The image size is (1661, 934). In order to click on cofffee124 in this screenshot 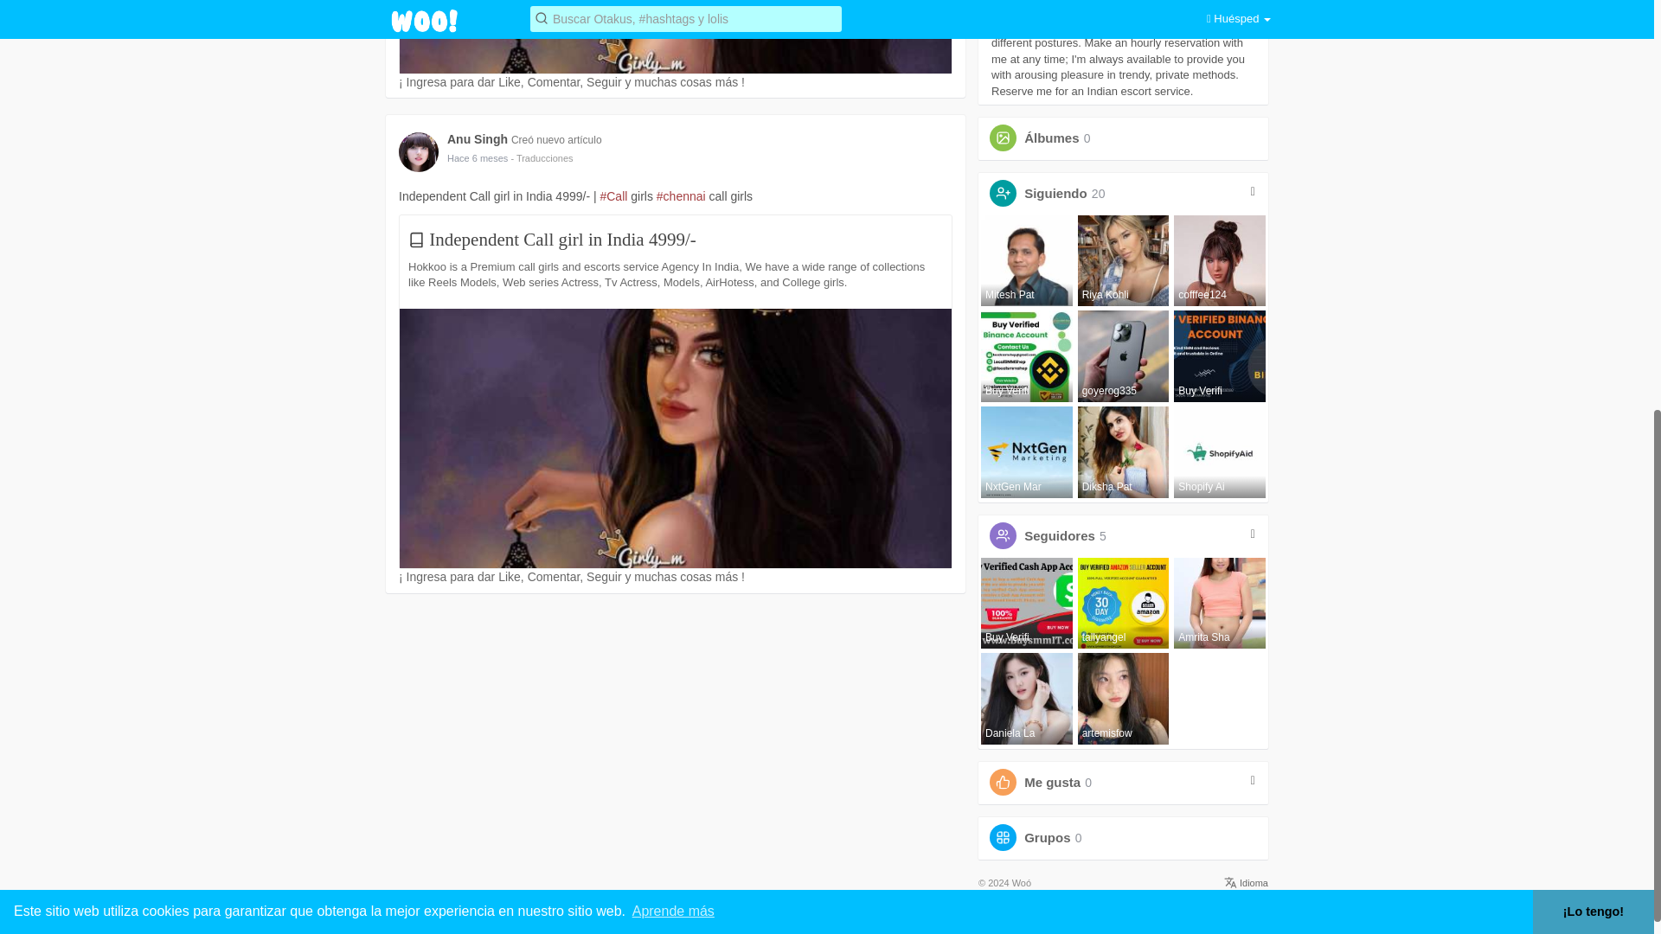, I will do `click(1220, 261)`.